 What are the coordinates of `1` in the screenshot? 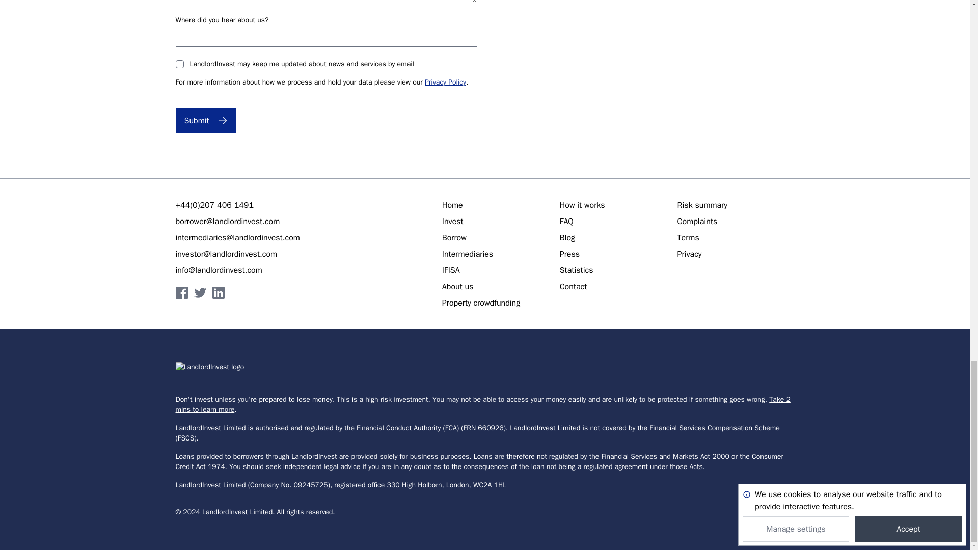 It's located at (179, 64).